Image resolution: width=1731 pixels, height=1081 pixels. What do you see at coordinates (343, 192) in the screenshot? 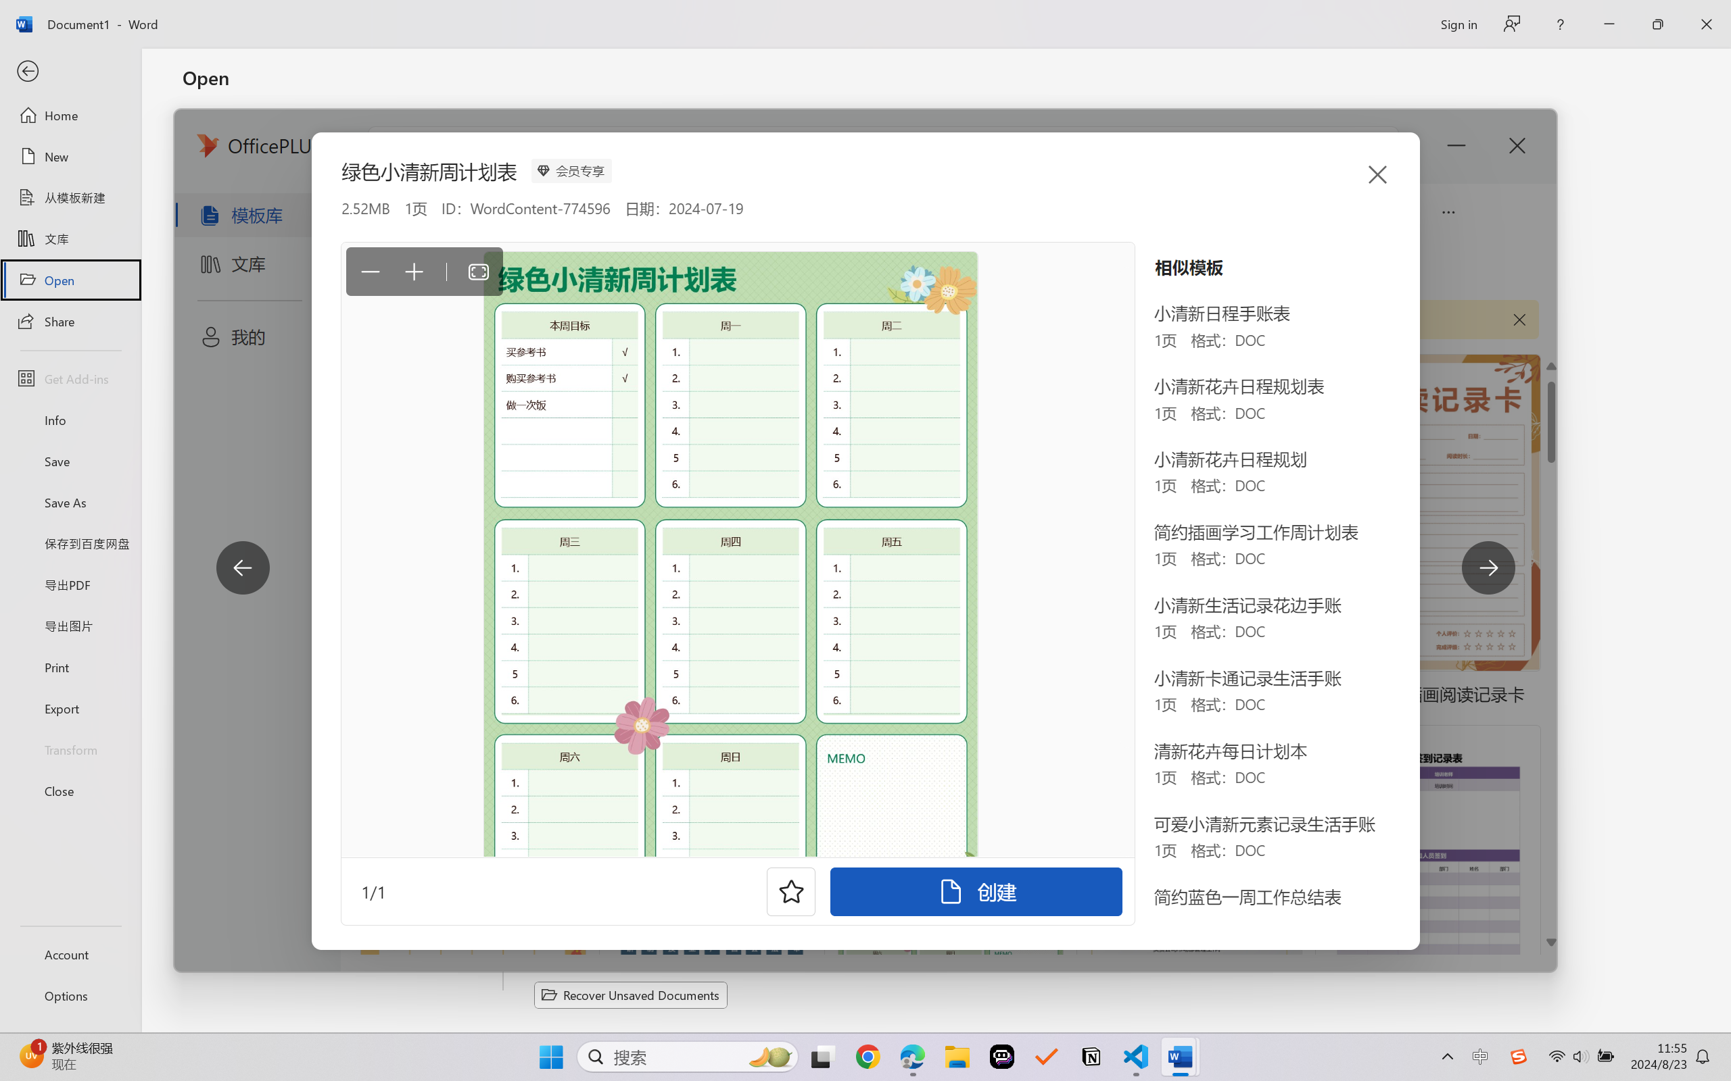
I see `Shared with Me` at bounding box center [343, 192].